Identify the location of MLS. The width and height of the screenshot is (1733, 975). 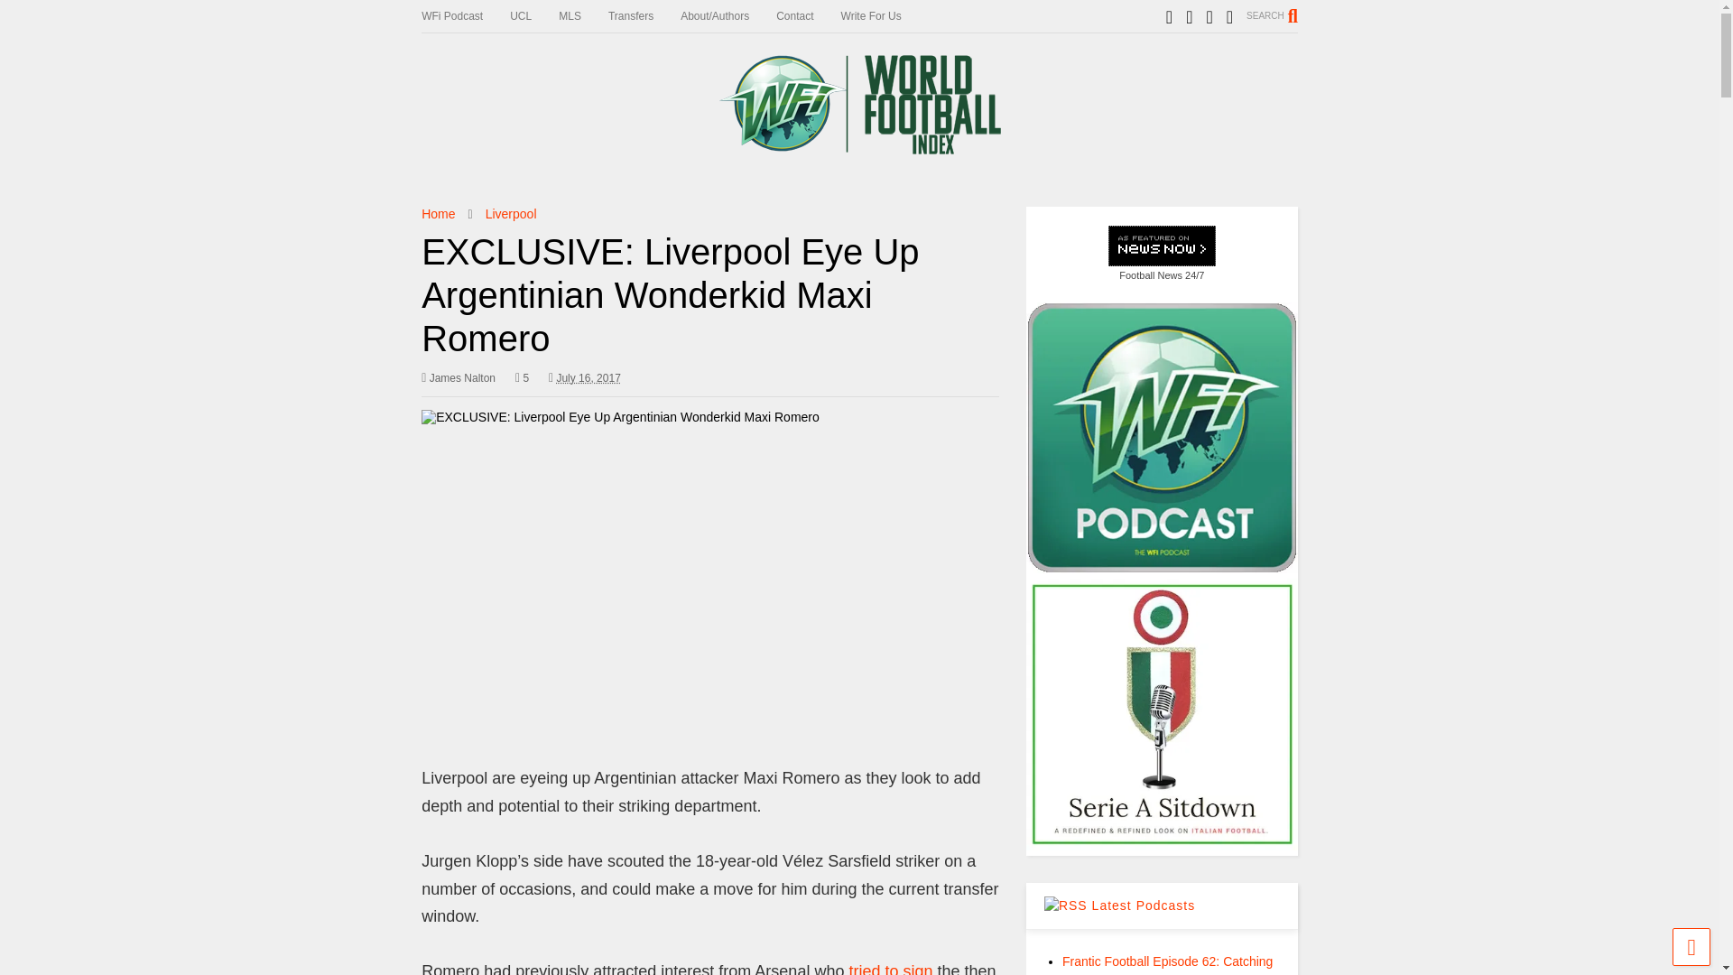
(583, 16).